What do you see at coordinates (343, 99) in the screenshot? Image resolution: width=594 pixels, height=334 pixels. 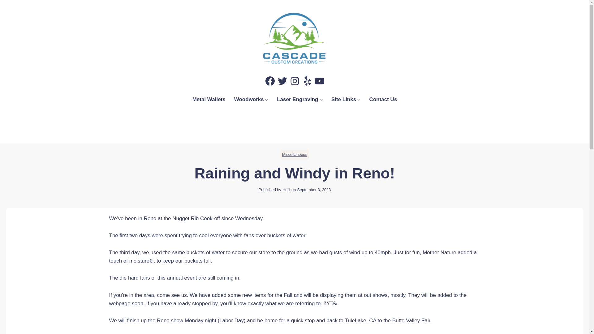 I see `Site Links` at bounding box center [343, 99].